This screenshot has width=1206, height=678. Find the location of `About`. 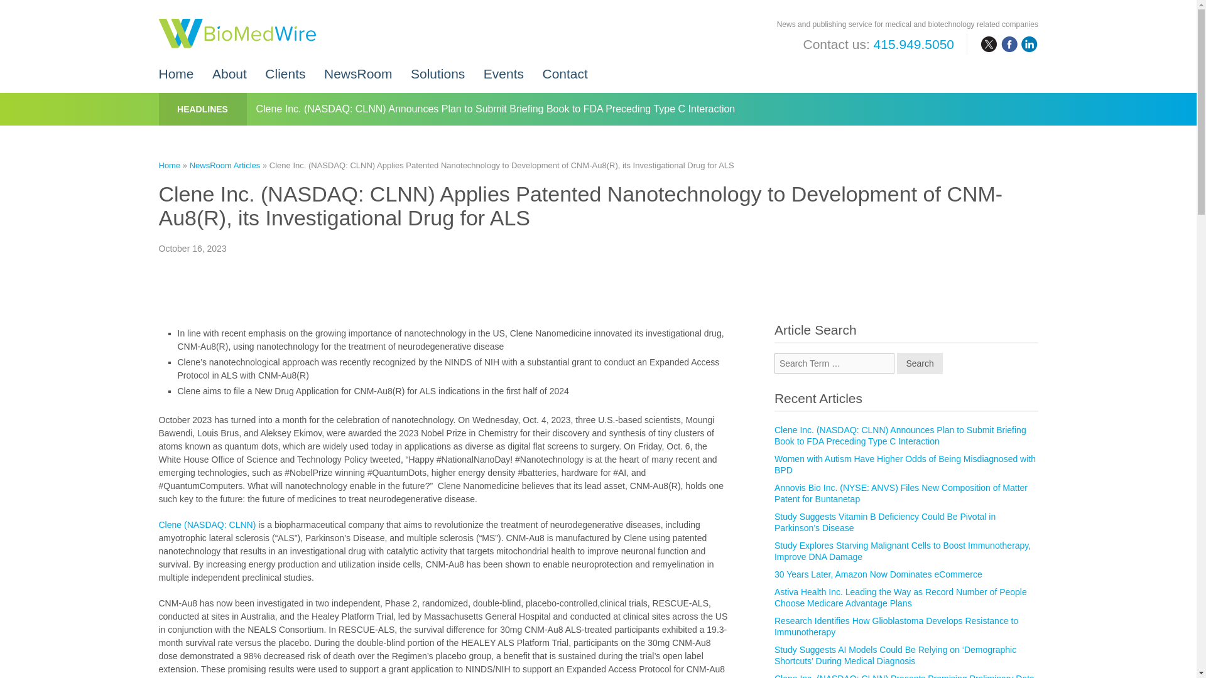

About is located at coordinates (229, 68).